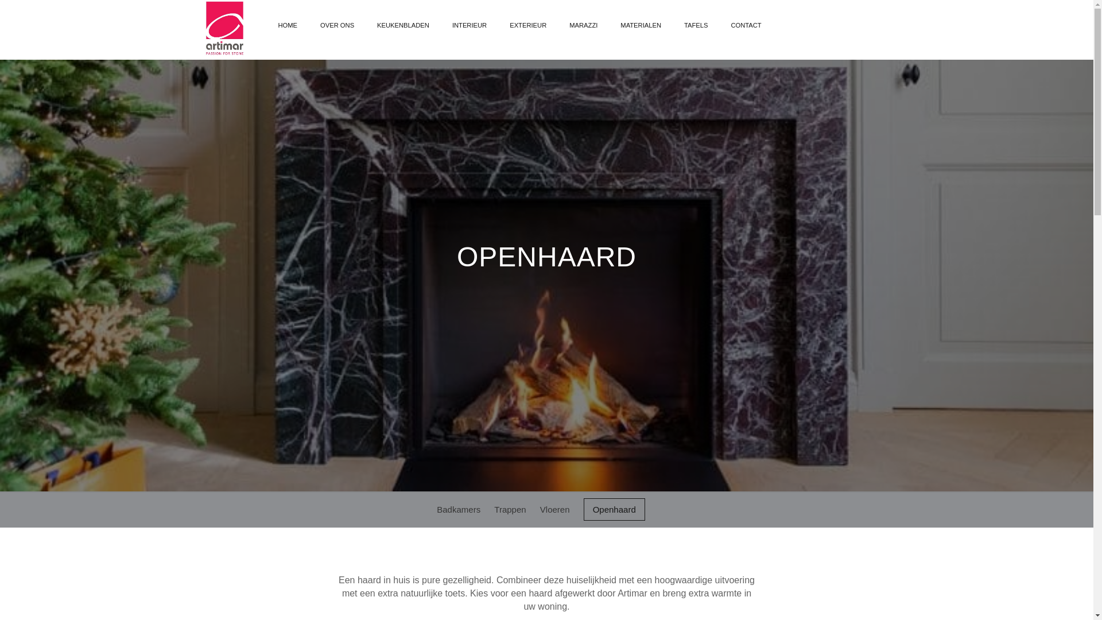 The width and height of the screenshot is (1102, 620). Describe the element at coordinates (337, 25) in the screenshot. I see `OVER ONS` at that location.